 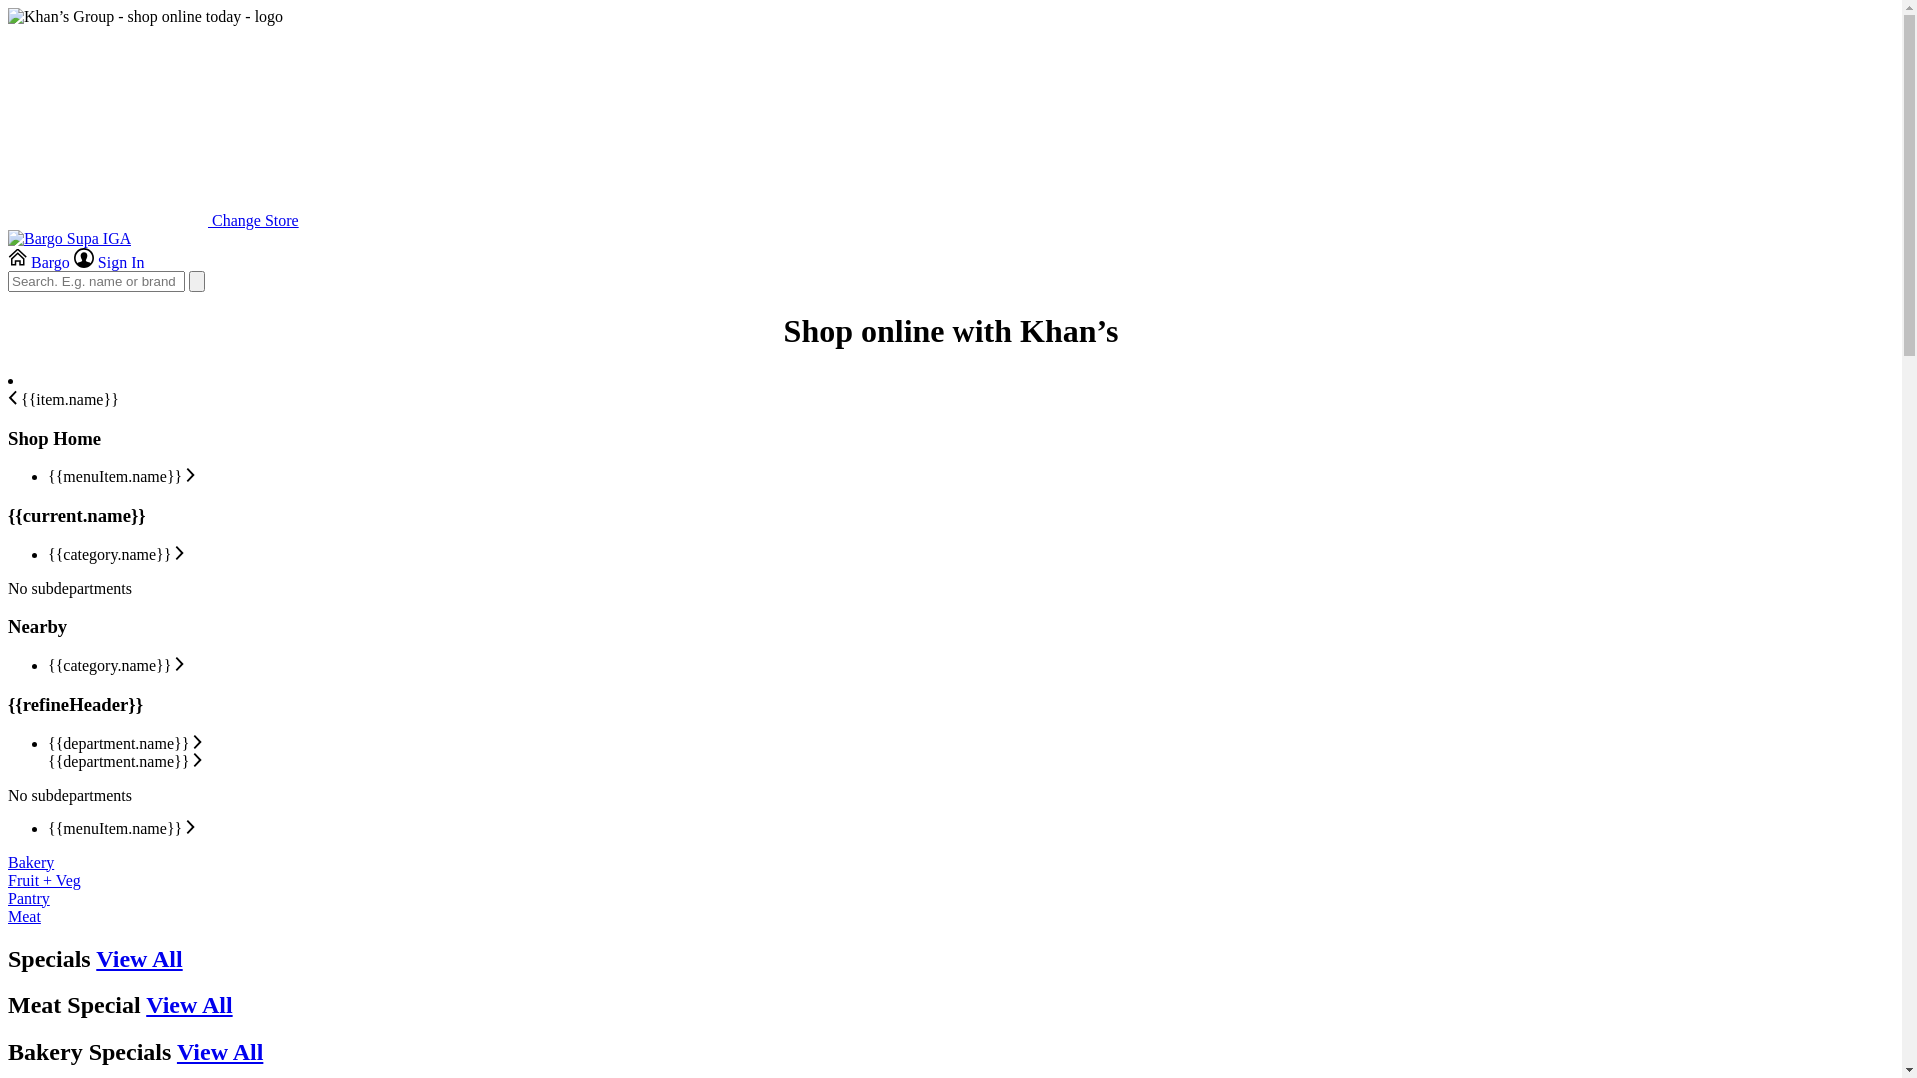 I want to click on Search, so click(x=197, y=281).